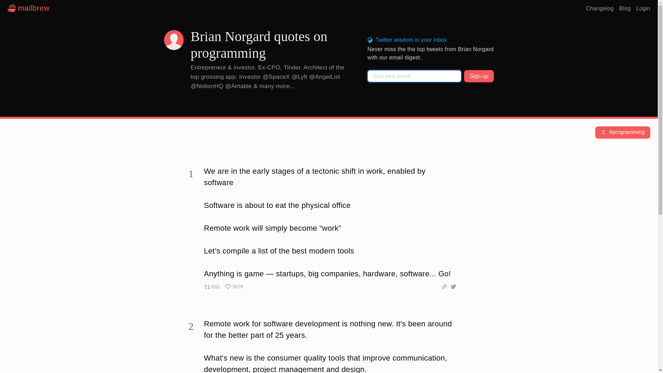  I want to click on Blog, so click(625, 8).